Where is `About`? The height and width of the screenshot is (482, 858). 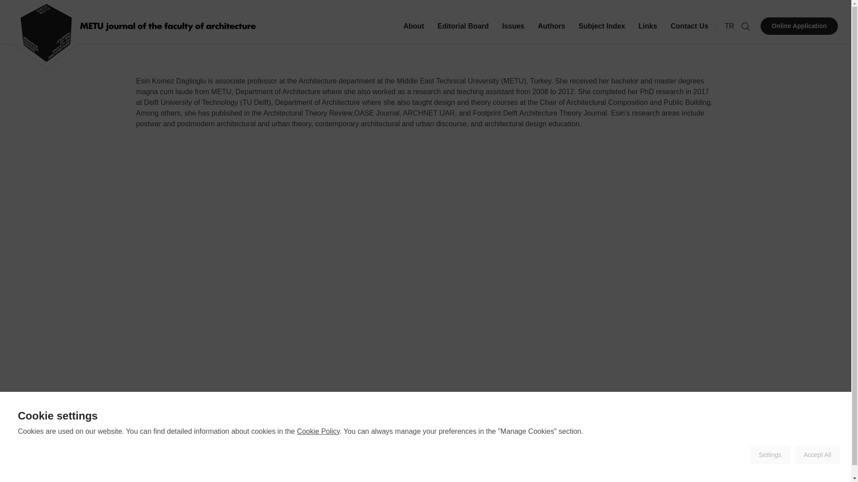 About is located at coordinates (413, 33).